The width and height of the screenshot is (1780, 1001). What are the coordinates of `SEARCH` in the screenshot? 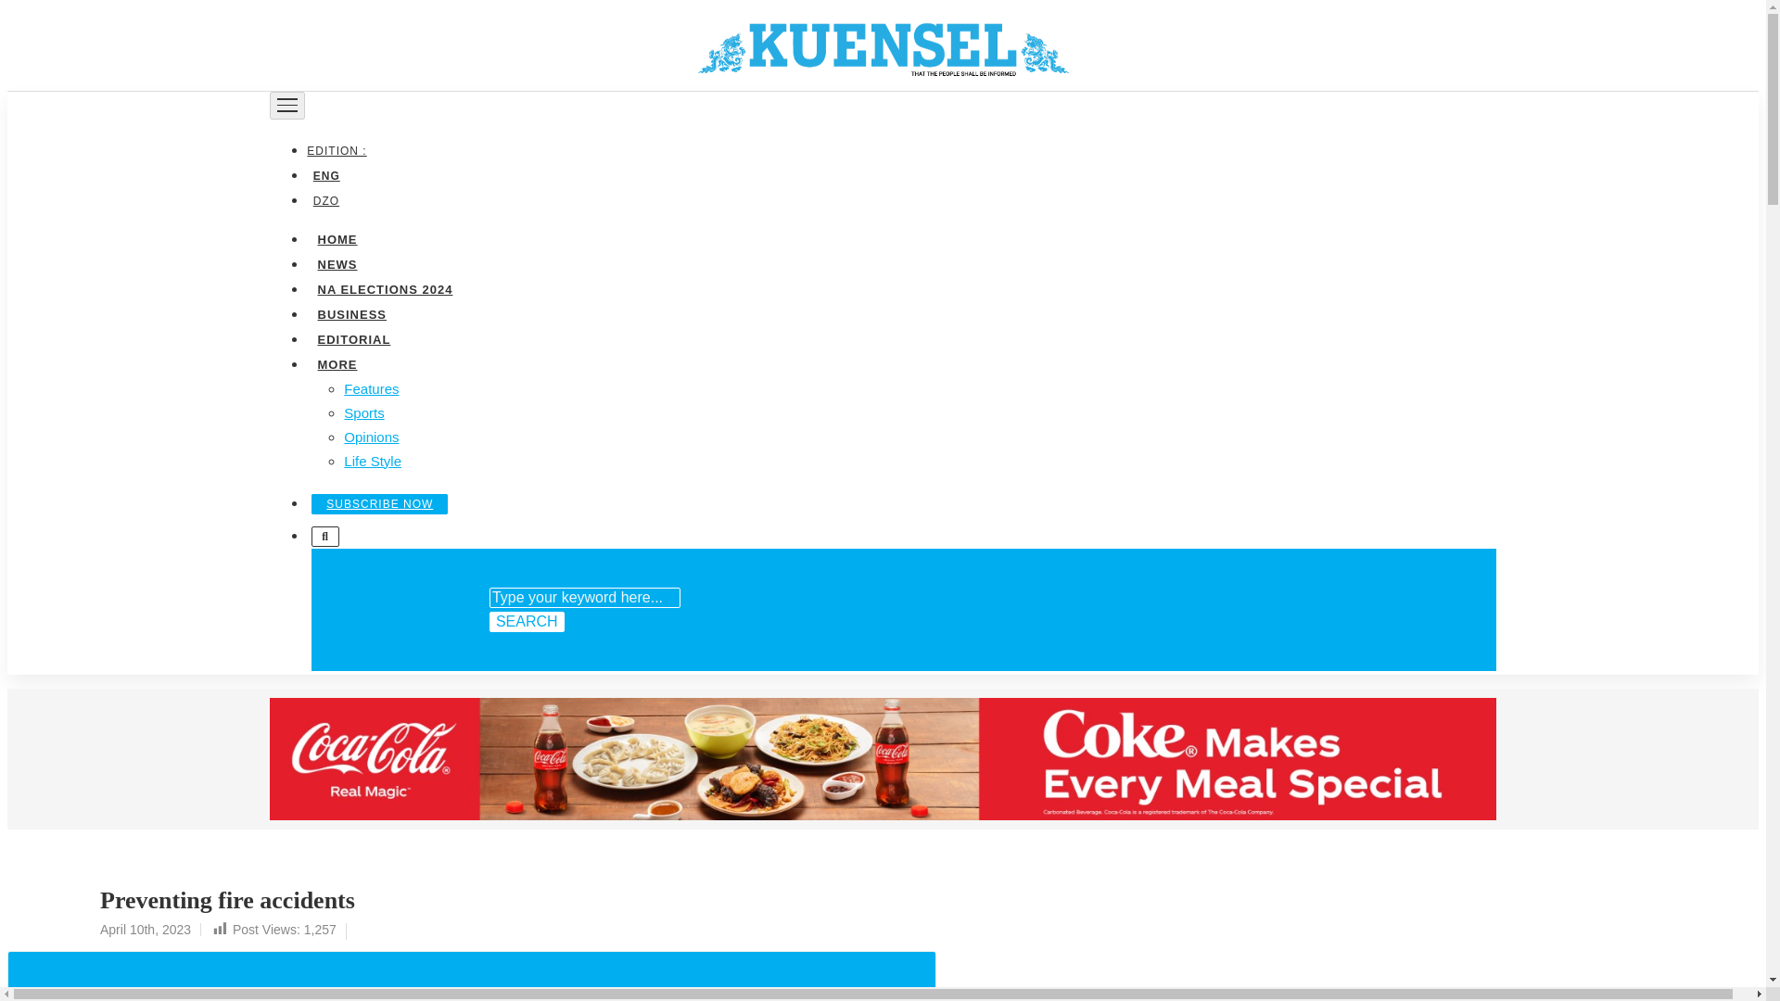 It's located at (527, 621).